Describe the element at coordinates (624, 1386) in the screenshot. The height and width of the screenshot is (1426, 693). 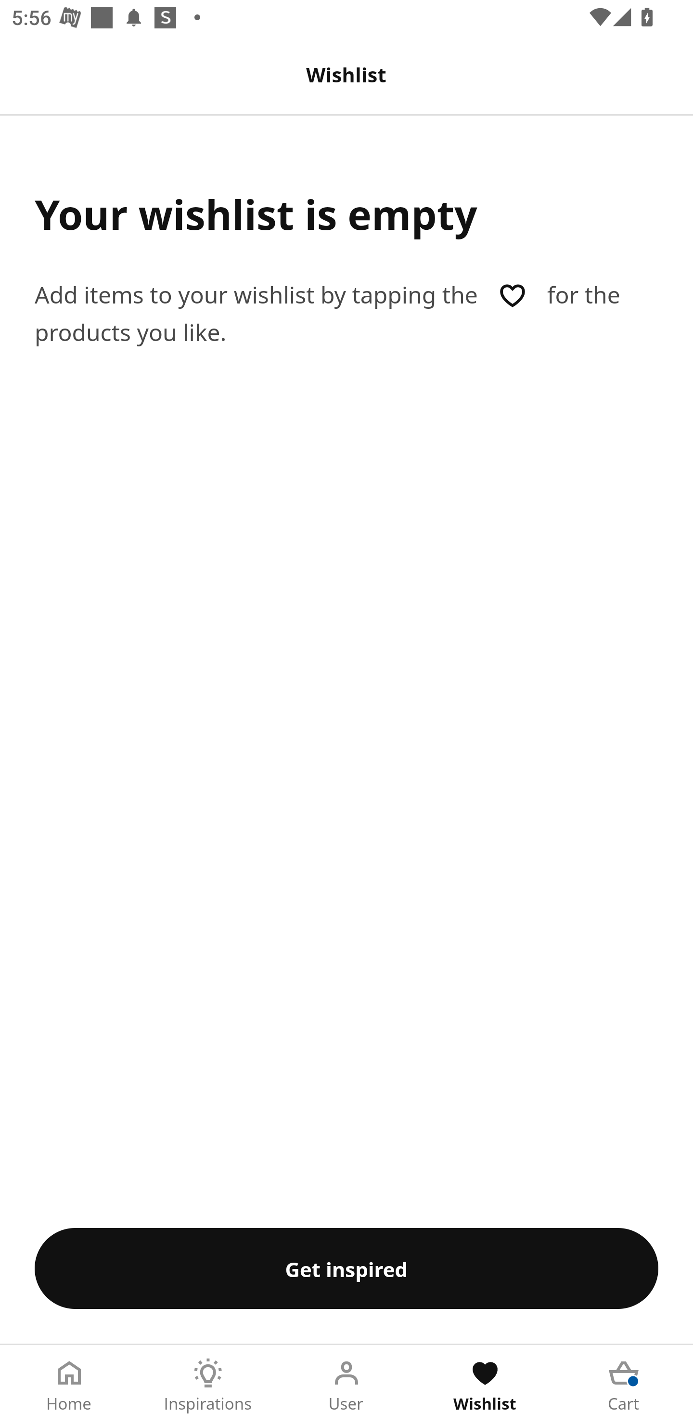
I see `Cart
Tab 5 of 5` at that location.